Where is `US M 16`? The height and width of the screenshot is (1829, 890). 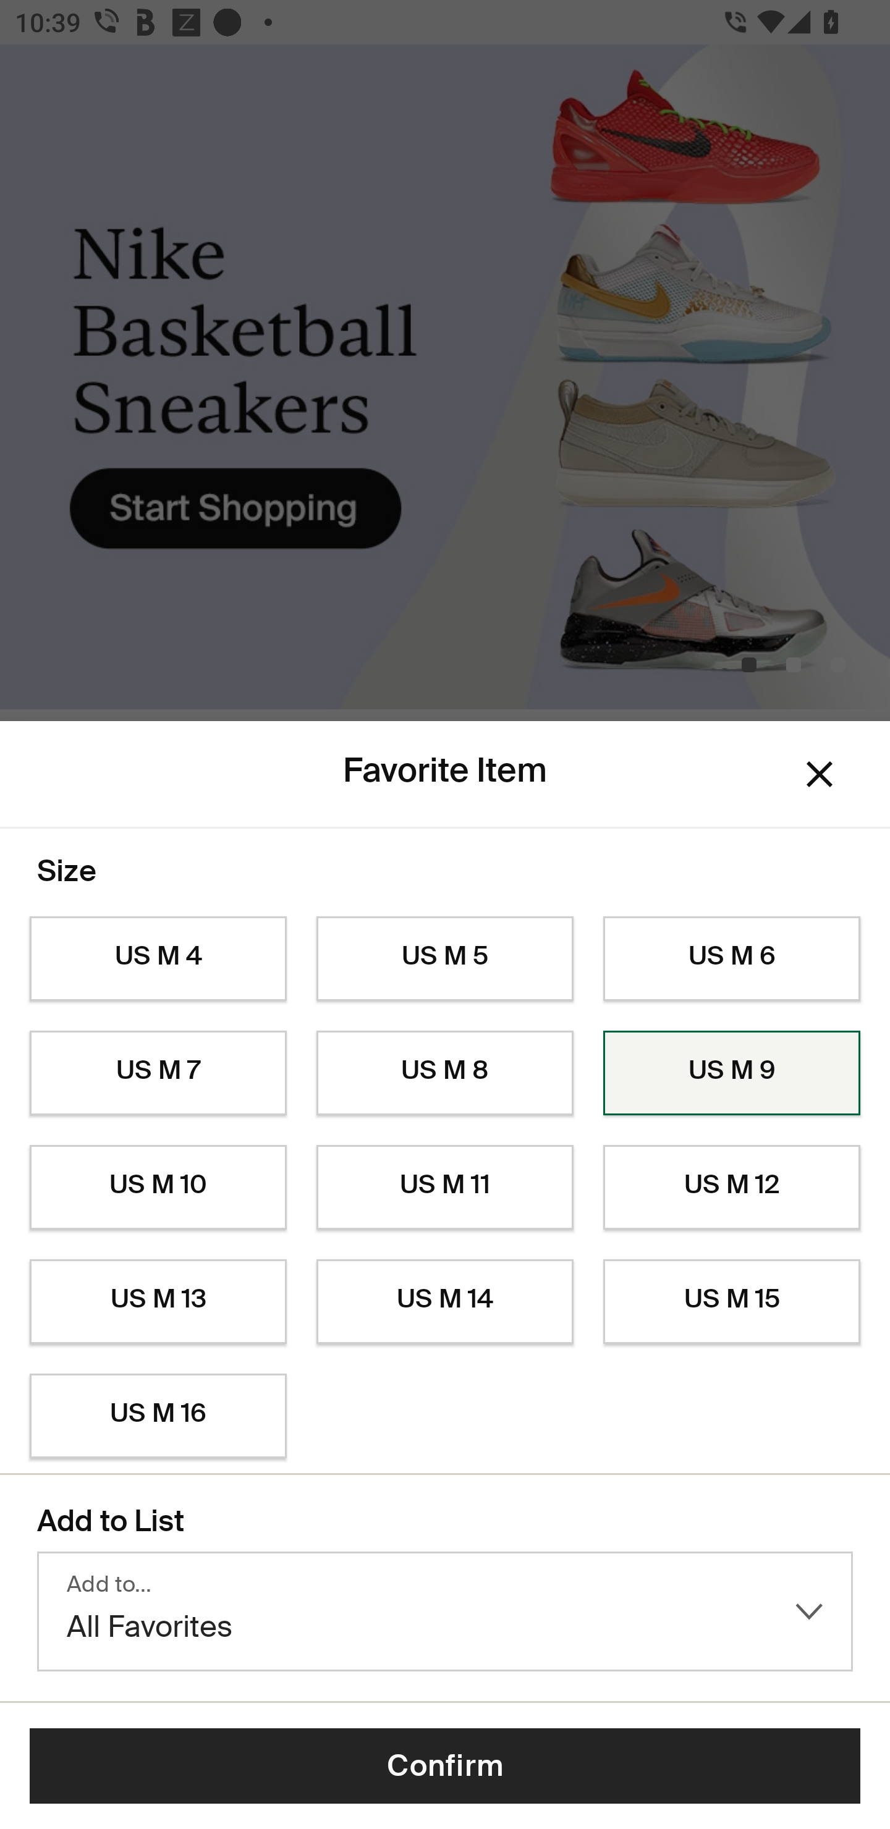
US M 16 is located at coordinates (158, 1416).